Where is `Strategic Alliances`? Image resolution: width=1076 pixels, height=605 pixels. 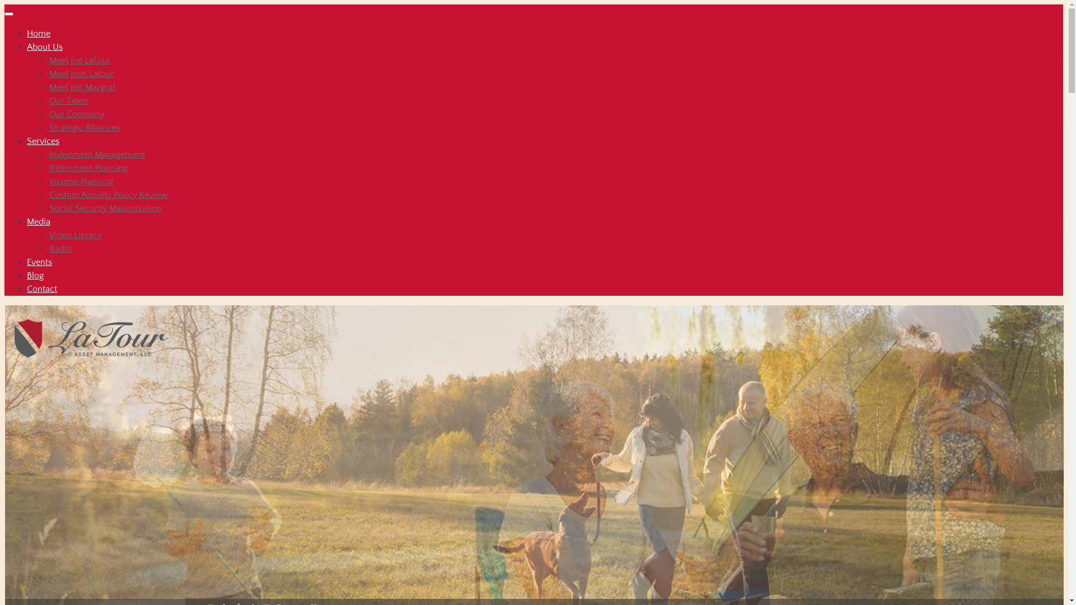 Strategic Alliances is located at coordinates (85, 128).